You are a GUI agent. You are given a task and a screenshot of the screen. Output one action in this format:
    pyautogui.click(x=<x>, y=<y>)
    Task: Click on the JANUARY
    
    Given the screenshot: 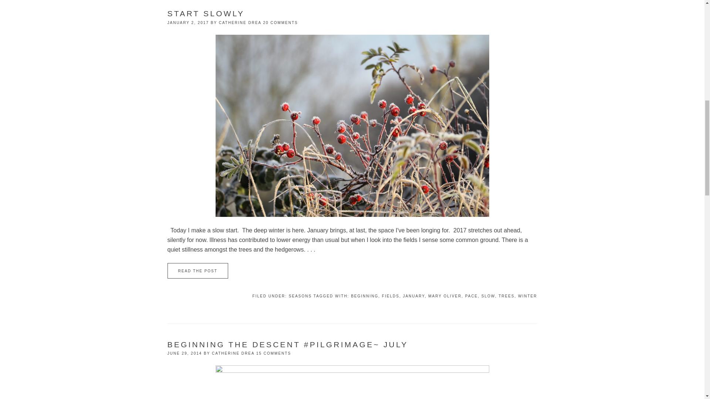 What is the action you would take?
    pyautogui.click(x=413, y=296)
    